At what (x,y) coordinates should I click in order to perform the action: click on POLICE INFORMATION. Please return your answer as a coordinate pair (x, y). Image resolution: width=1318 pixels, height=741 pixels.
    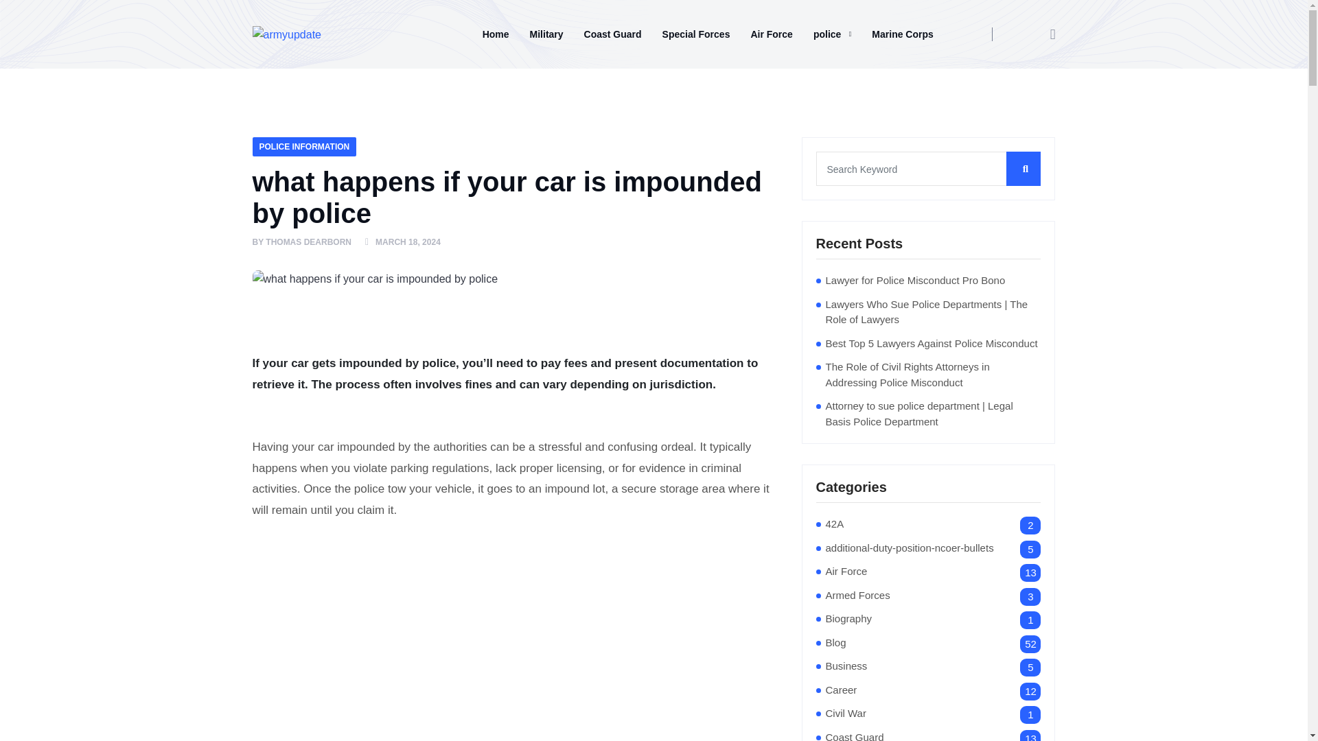
    Looking at the image, I should click on (305, 146).